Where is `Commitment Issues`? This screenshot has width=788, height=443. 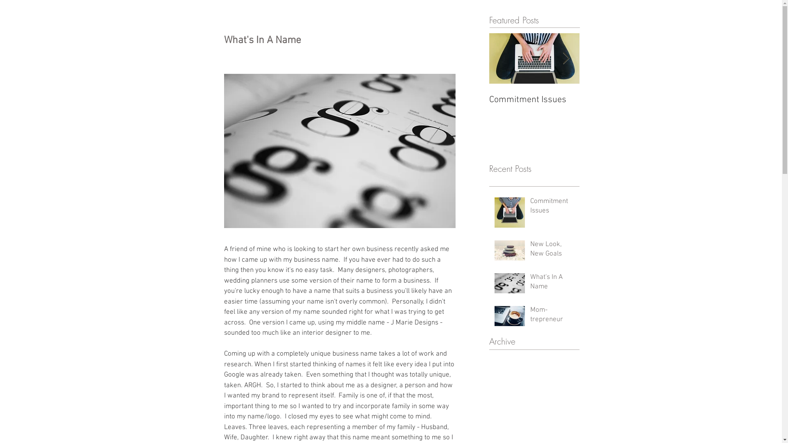
Commitment Issues is located at coordinates (534, 100).